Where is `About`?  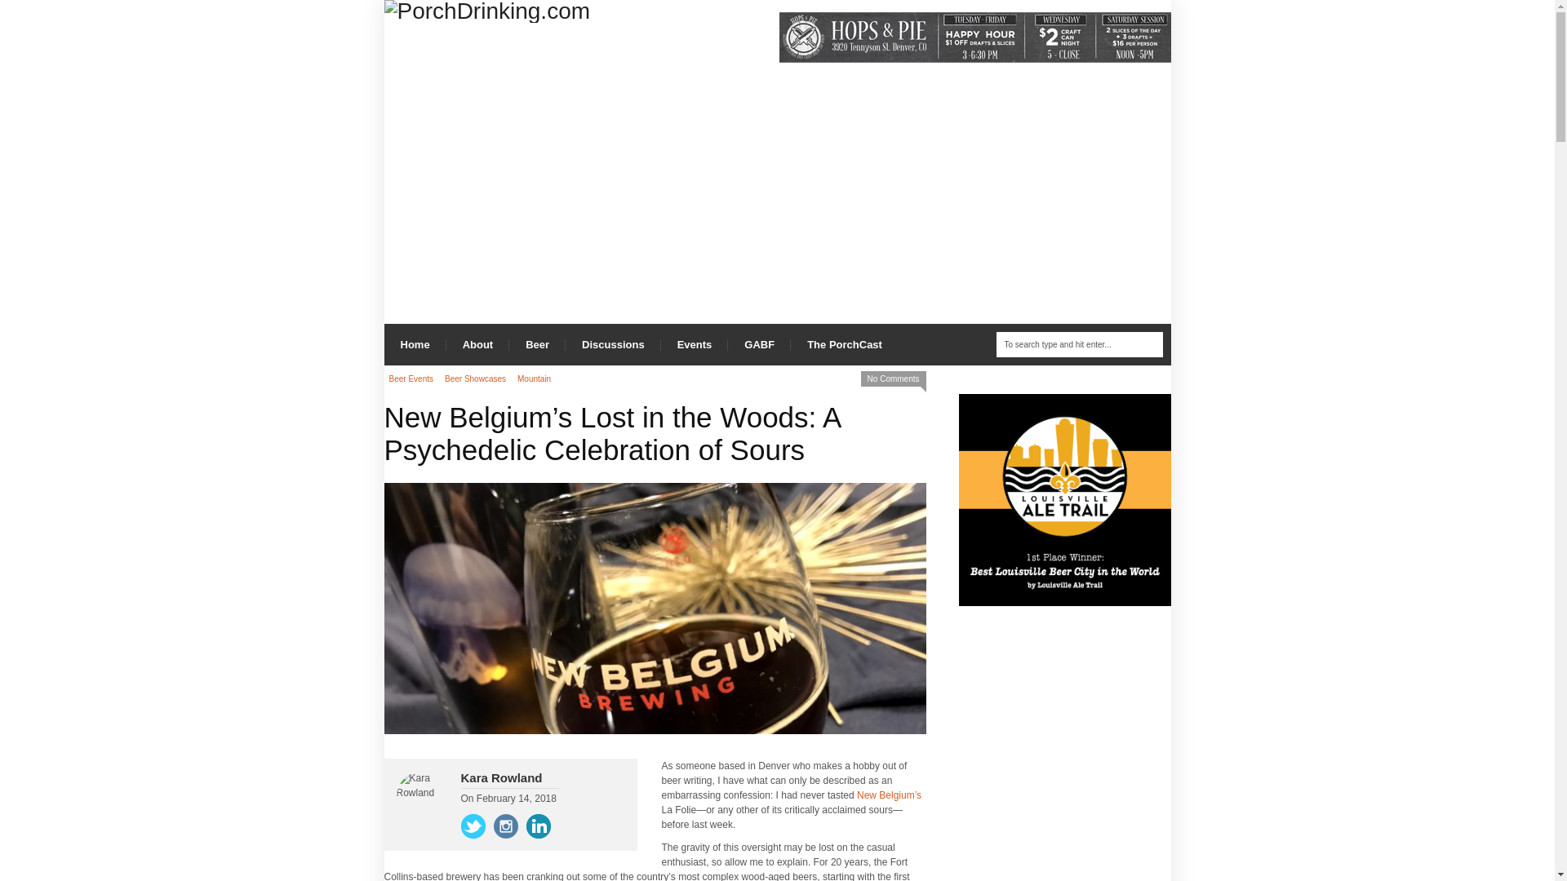
About is located at coordinates (478, 344).